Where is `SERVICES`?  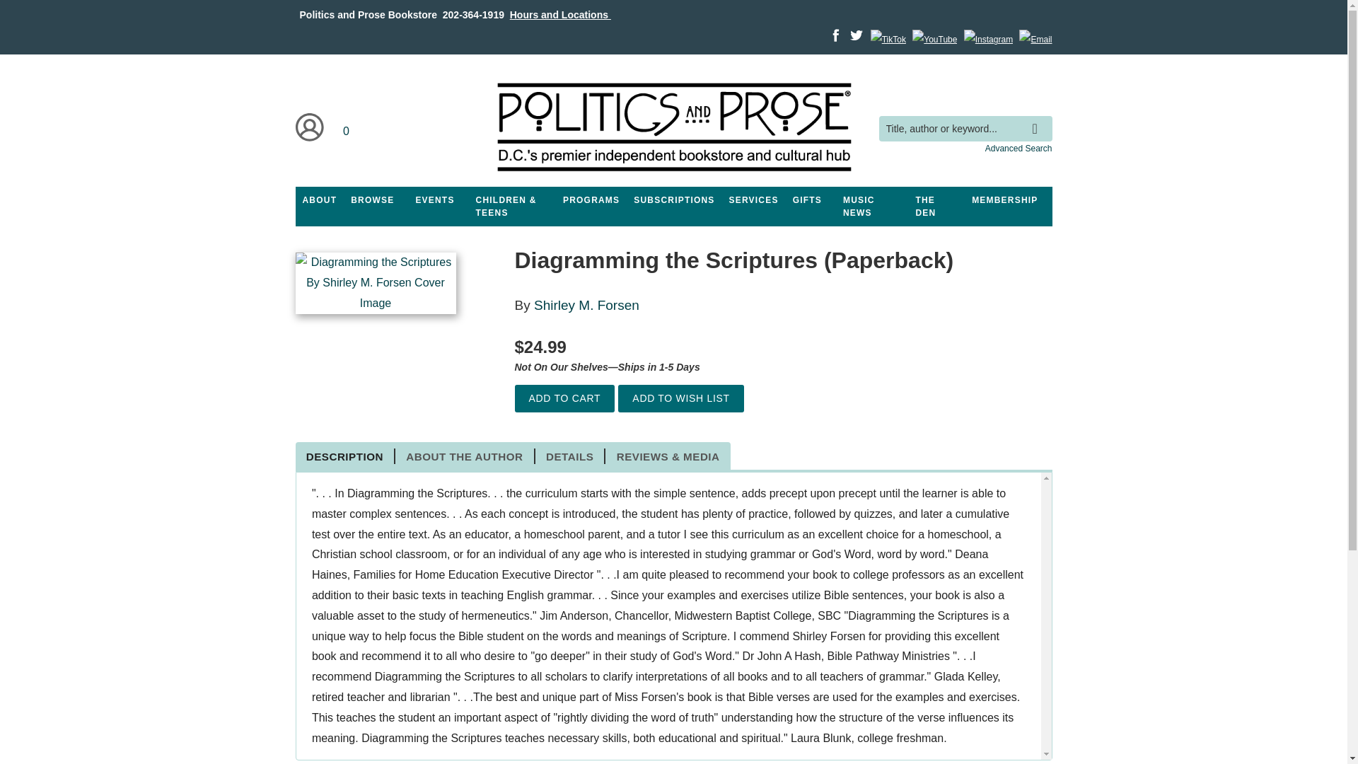 SERVICES is located at coordinates (754, 199).